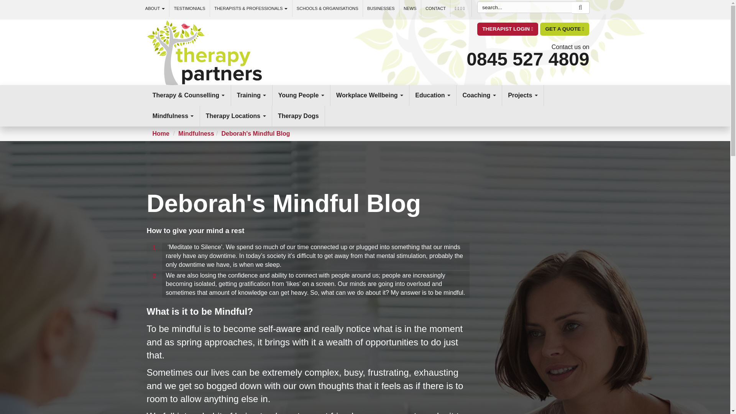  I want to click on TESTIMONIALS, so click(189, 8).